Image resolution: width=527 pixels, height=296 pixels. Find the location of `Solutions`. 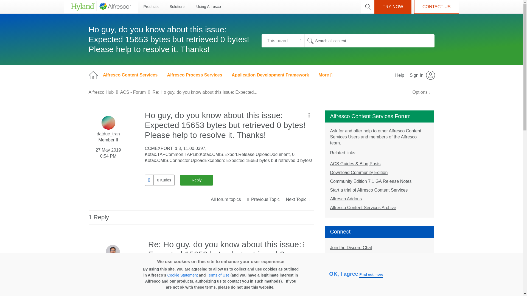

Solutions is located at coordinates (177, 7).